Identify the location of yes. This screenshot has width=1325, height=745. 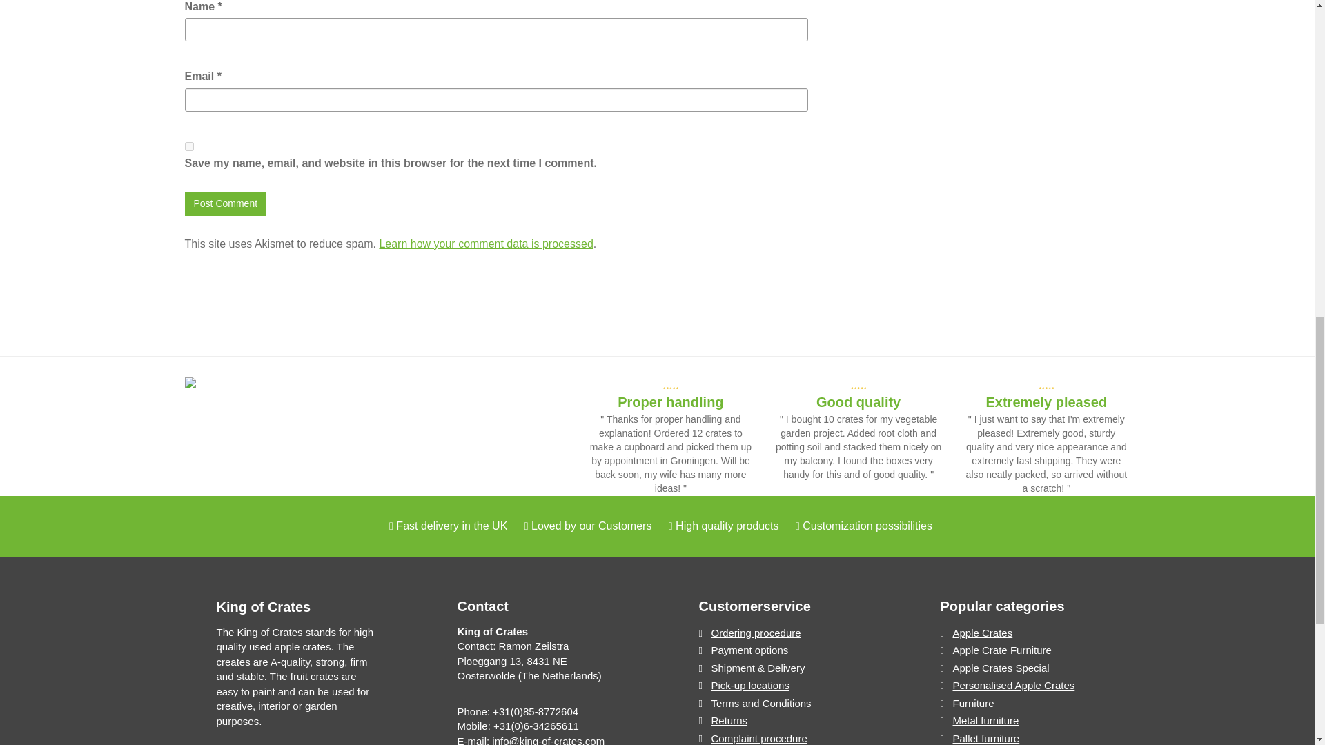
(189, 146).